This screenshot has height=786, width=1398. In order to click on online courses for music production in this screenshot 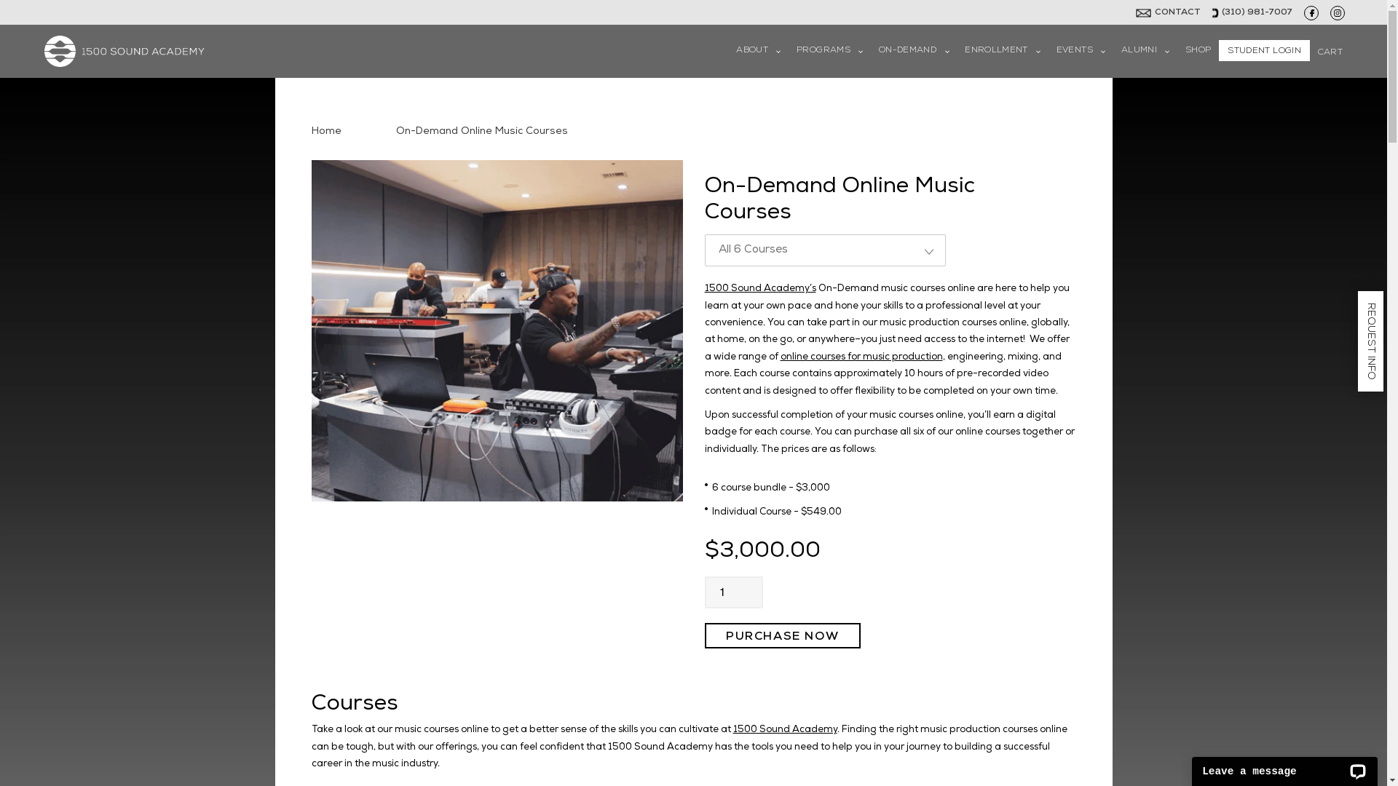, I will do `click(862, 358)`.